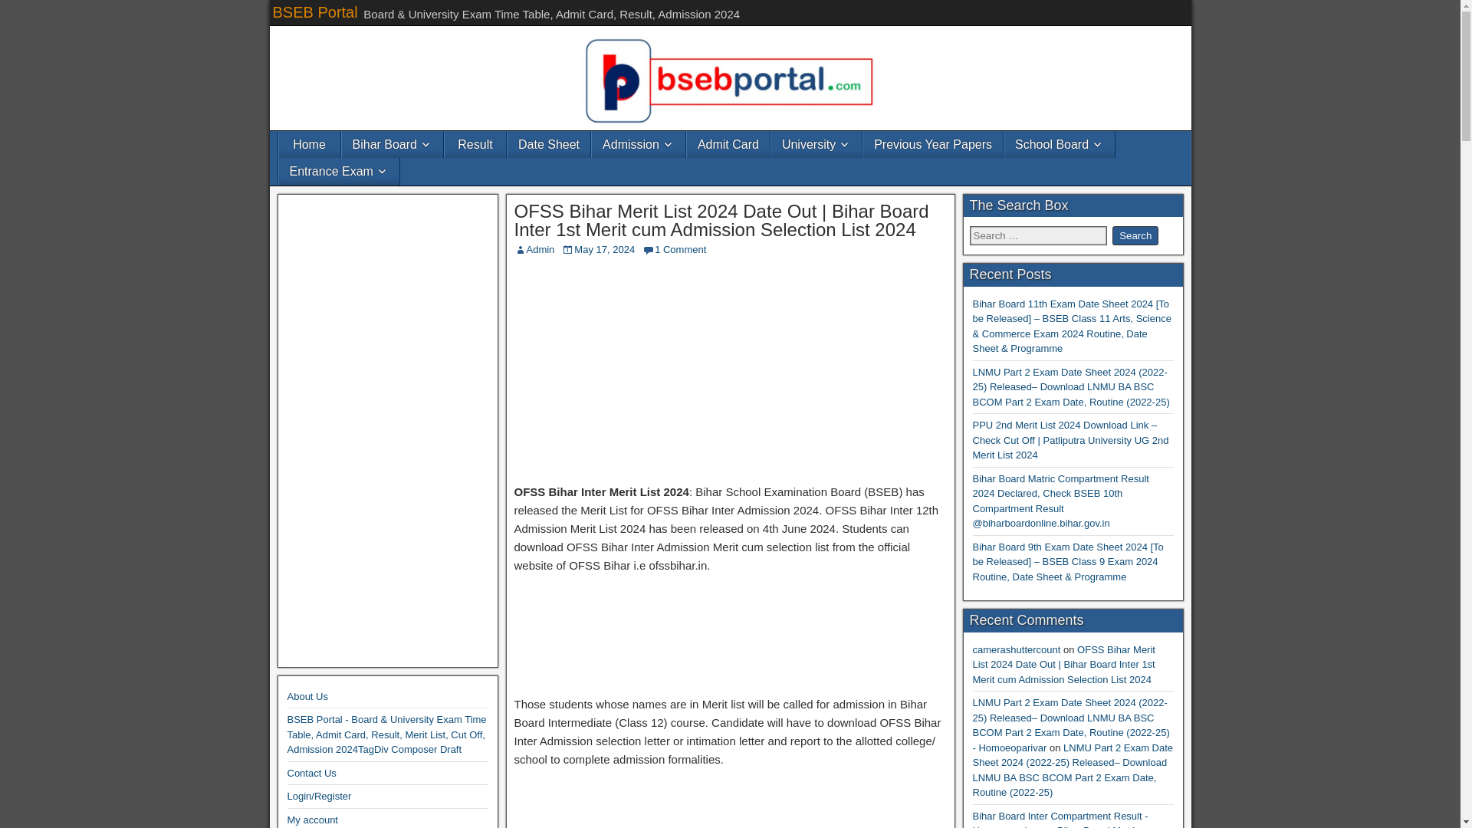 This screenshot has height=828, width=1472. What do you see at coordinates (310, 144) in the screenshot?
I see `Home` at bounding box center [310, 144].